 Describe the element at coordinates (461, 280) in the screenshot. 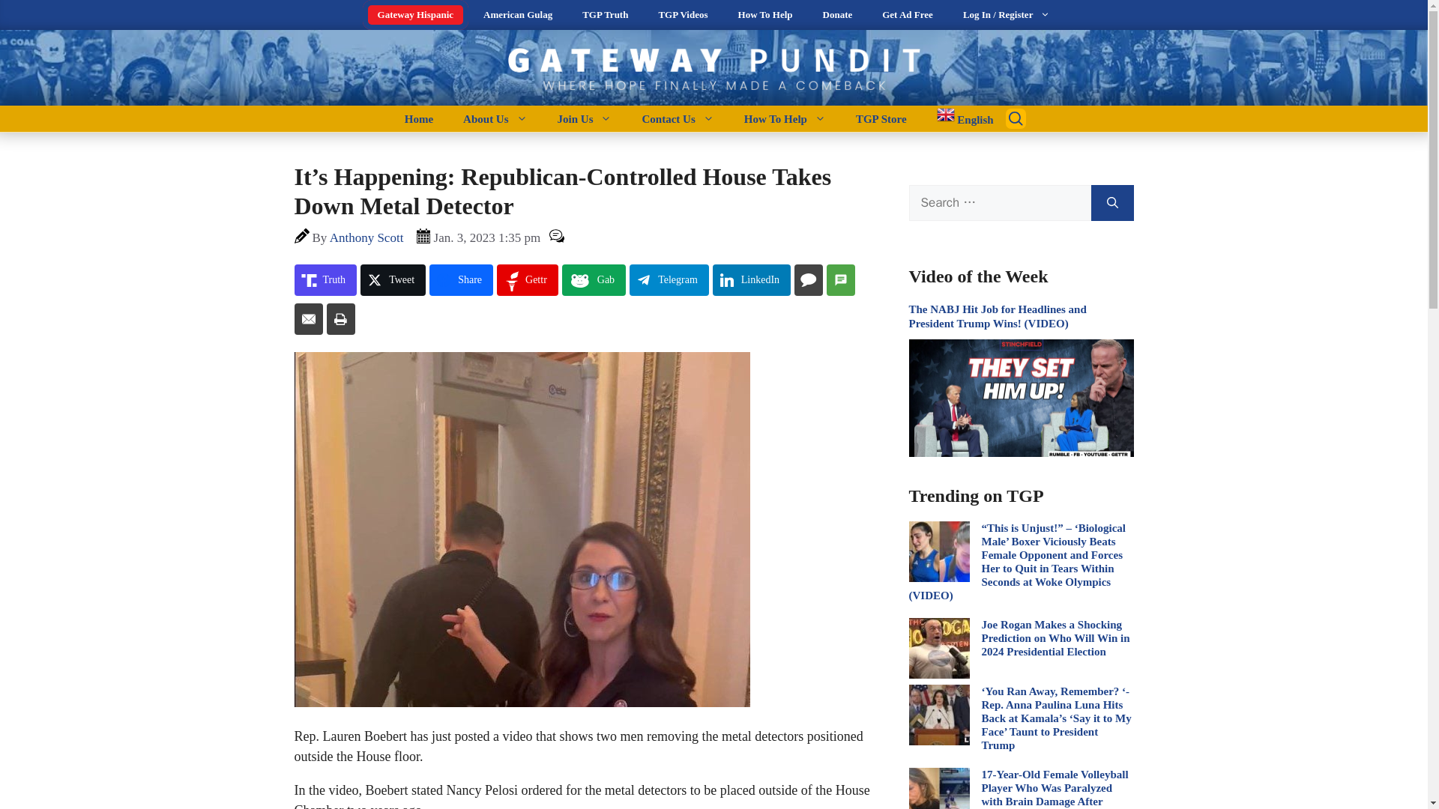

I see `Share on Share` at that location.